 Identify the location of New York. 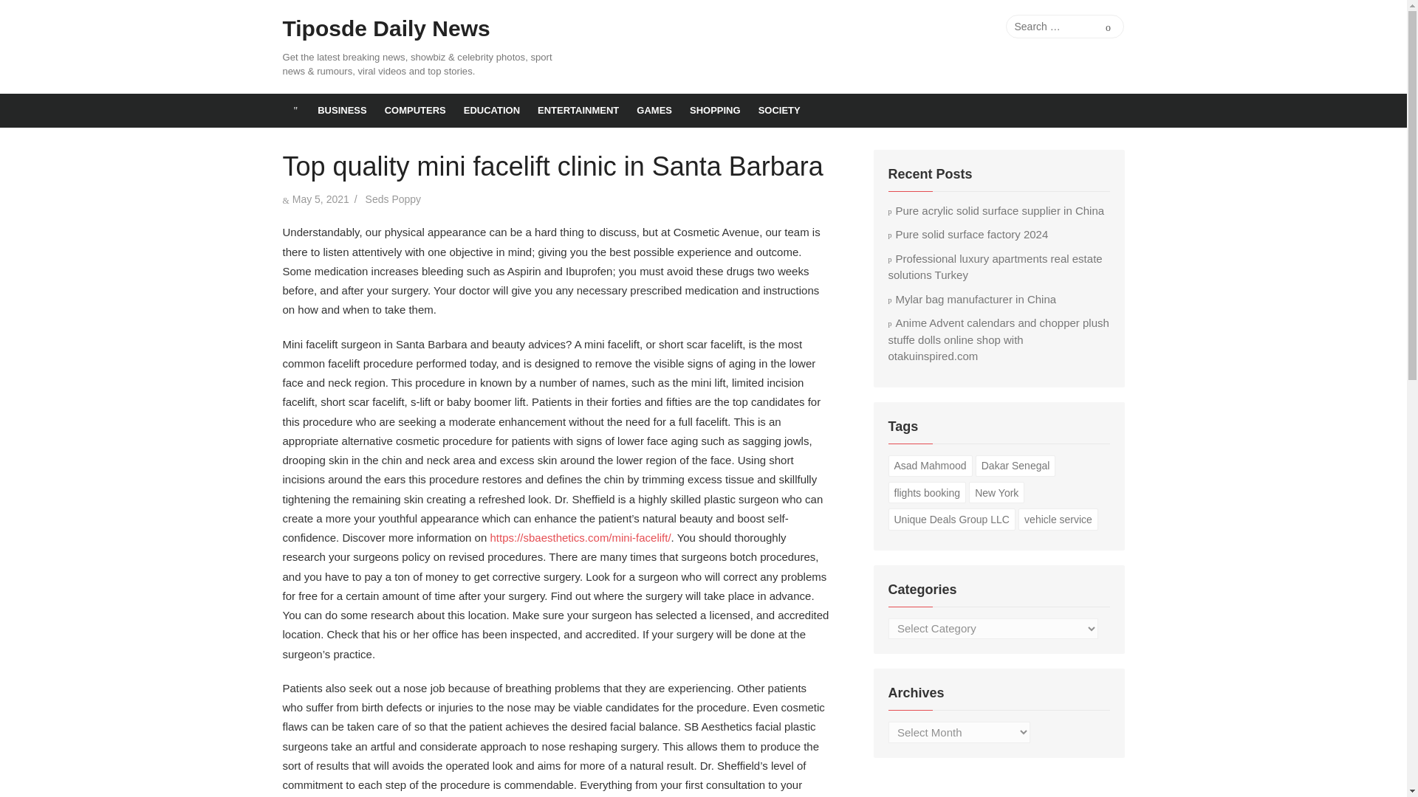
(996, 492).